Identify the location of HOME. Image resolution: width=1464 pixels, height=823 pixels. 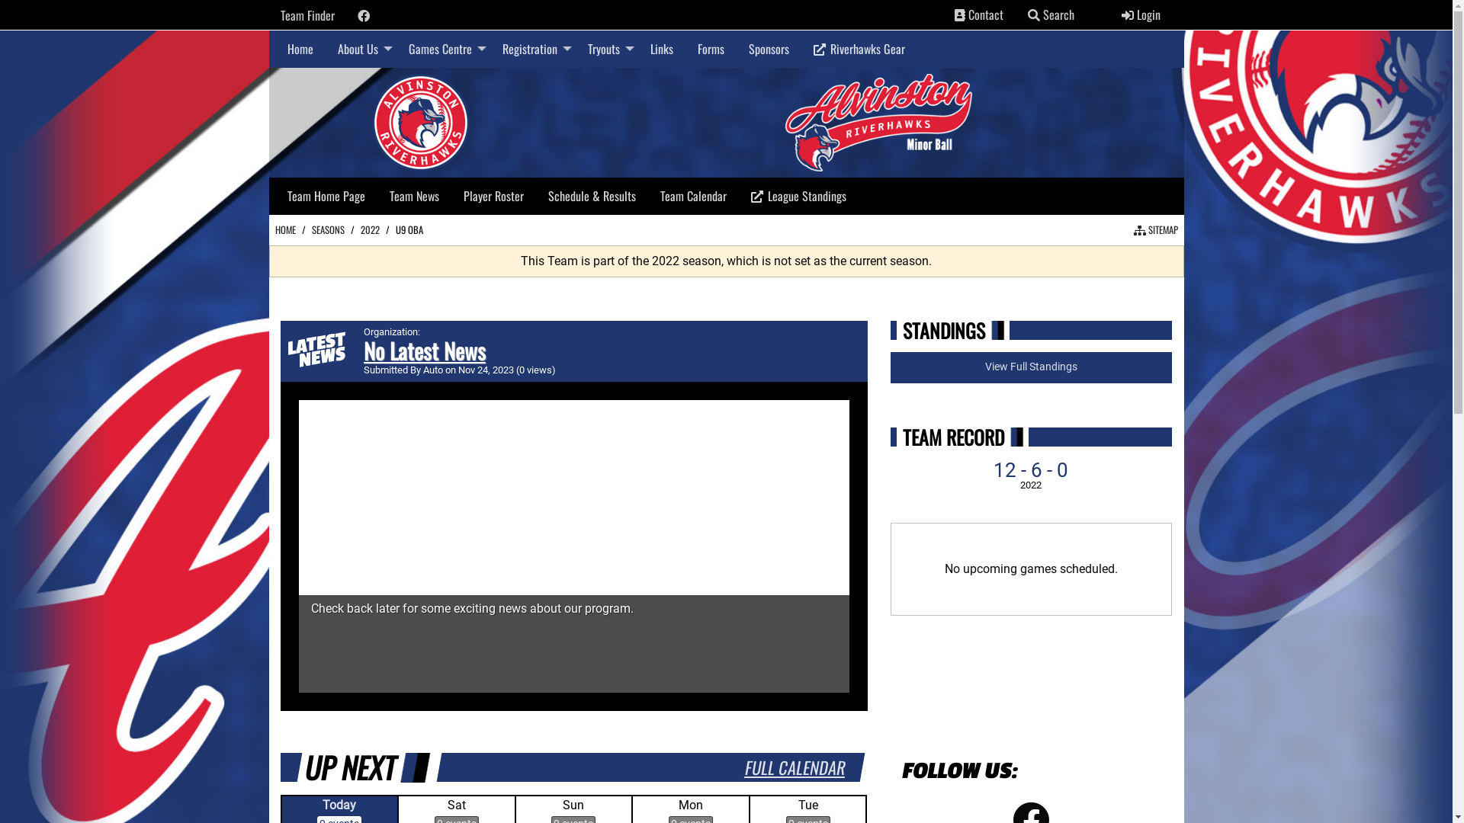
(285, 230).